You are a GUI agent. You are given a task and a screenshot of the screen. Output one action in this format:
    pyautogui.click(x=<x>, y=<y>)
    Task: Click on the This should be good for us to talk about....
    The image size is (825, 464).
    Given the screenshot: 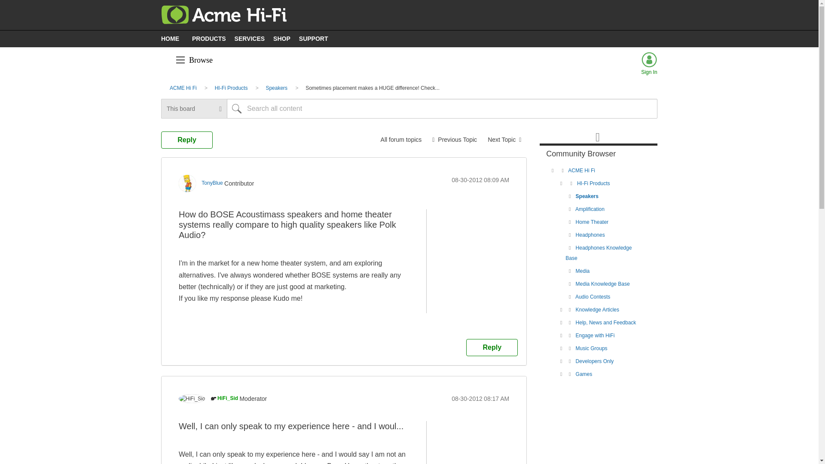 What is the action you would take?
    pyautogui.click(x=504, y=139)
    